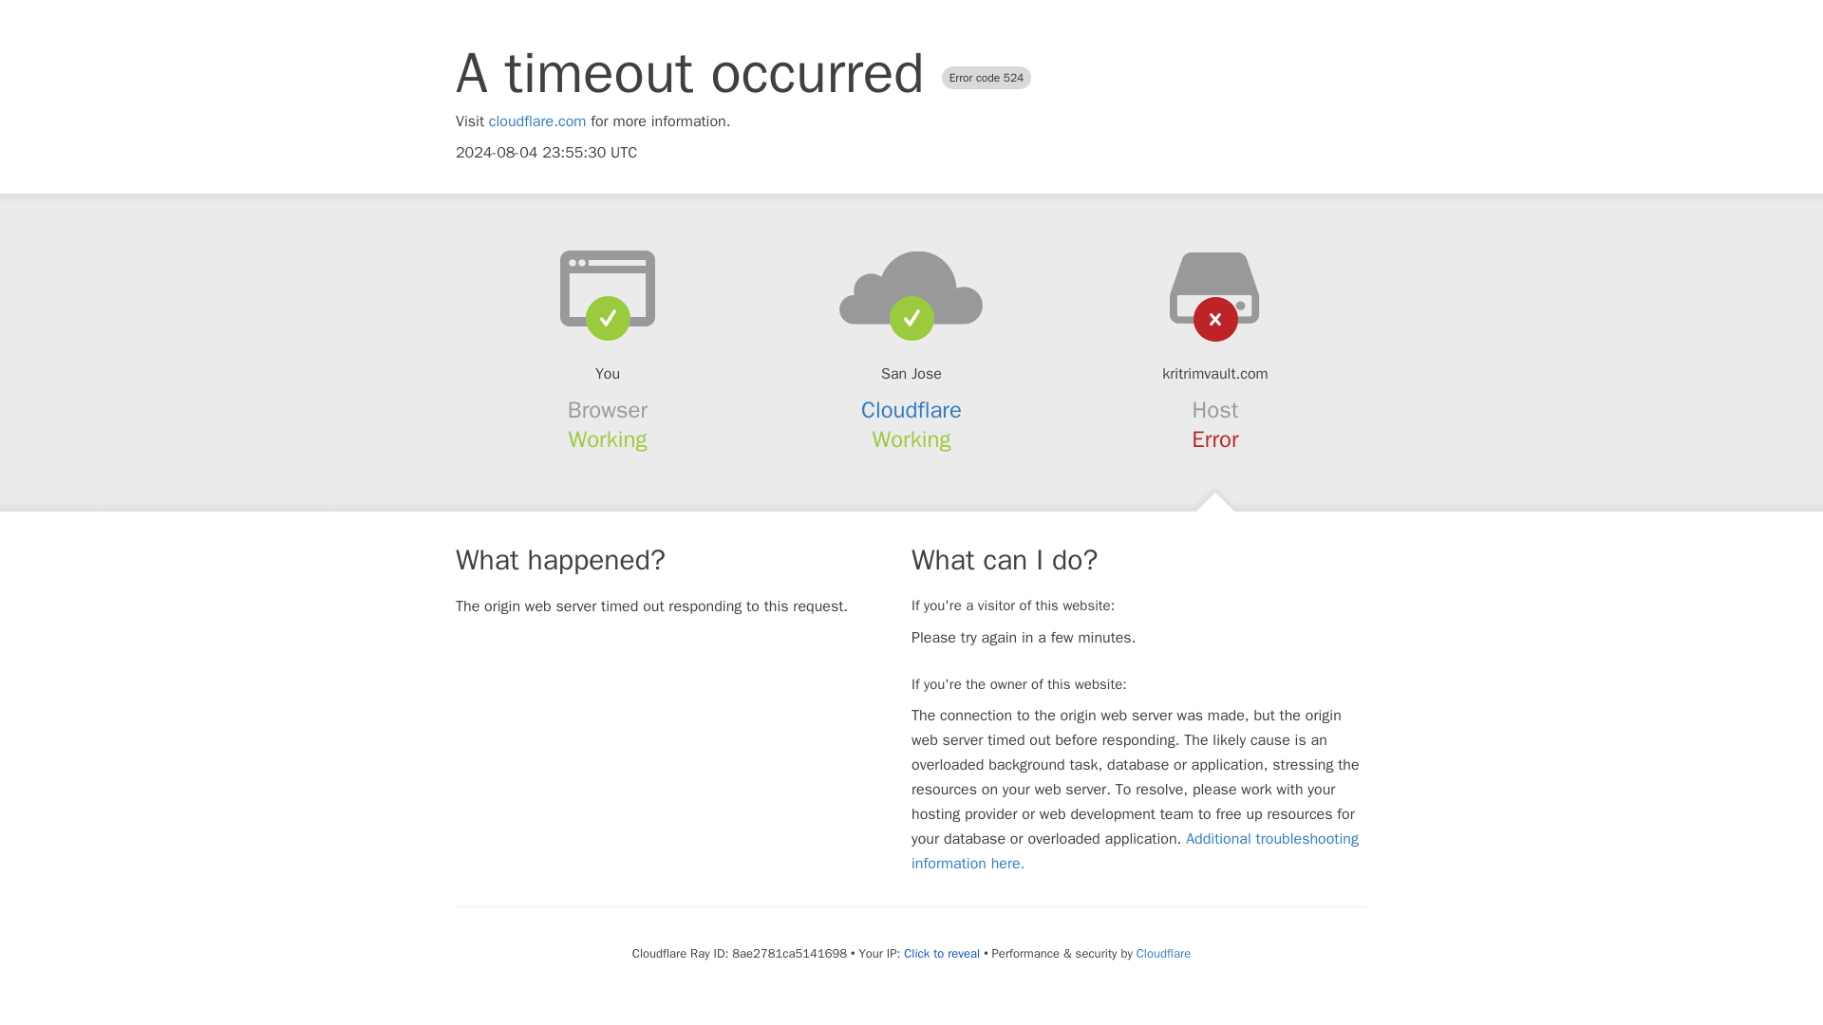 The width and height of the screenshot is (1823, 1025). Describe the element at coordinates (911, 410) in the screenshot. I see `Cloudflare` at that location.